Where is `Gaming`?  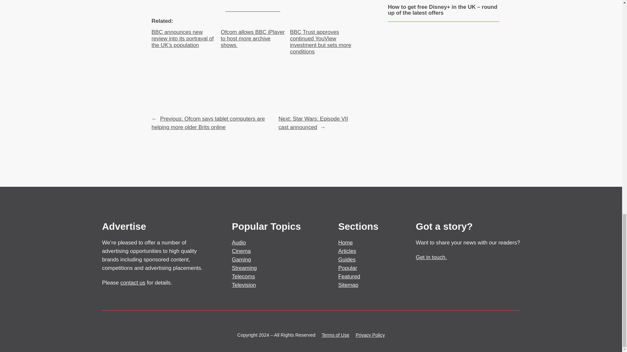 Gaming is located at coordinates (242, 259).